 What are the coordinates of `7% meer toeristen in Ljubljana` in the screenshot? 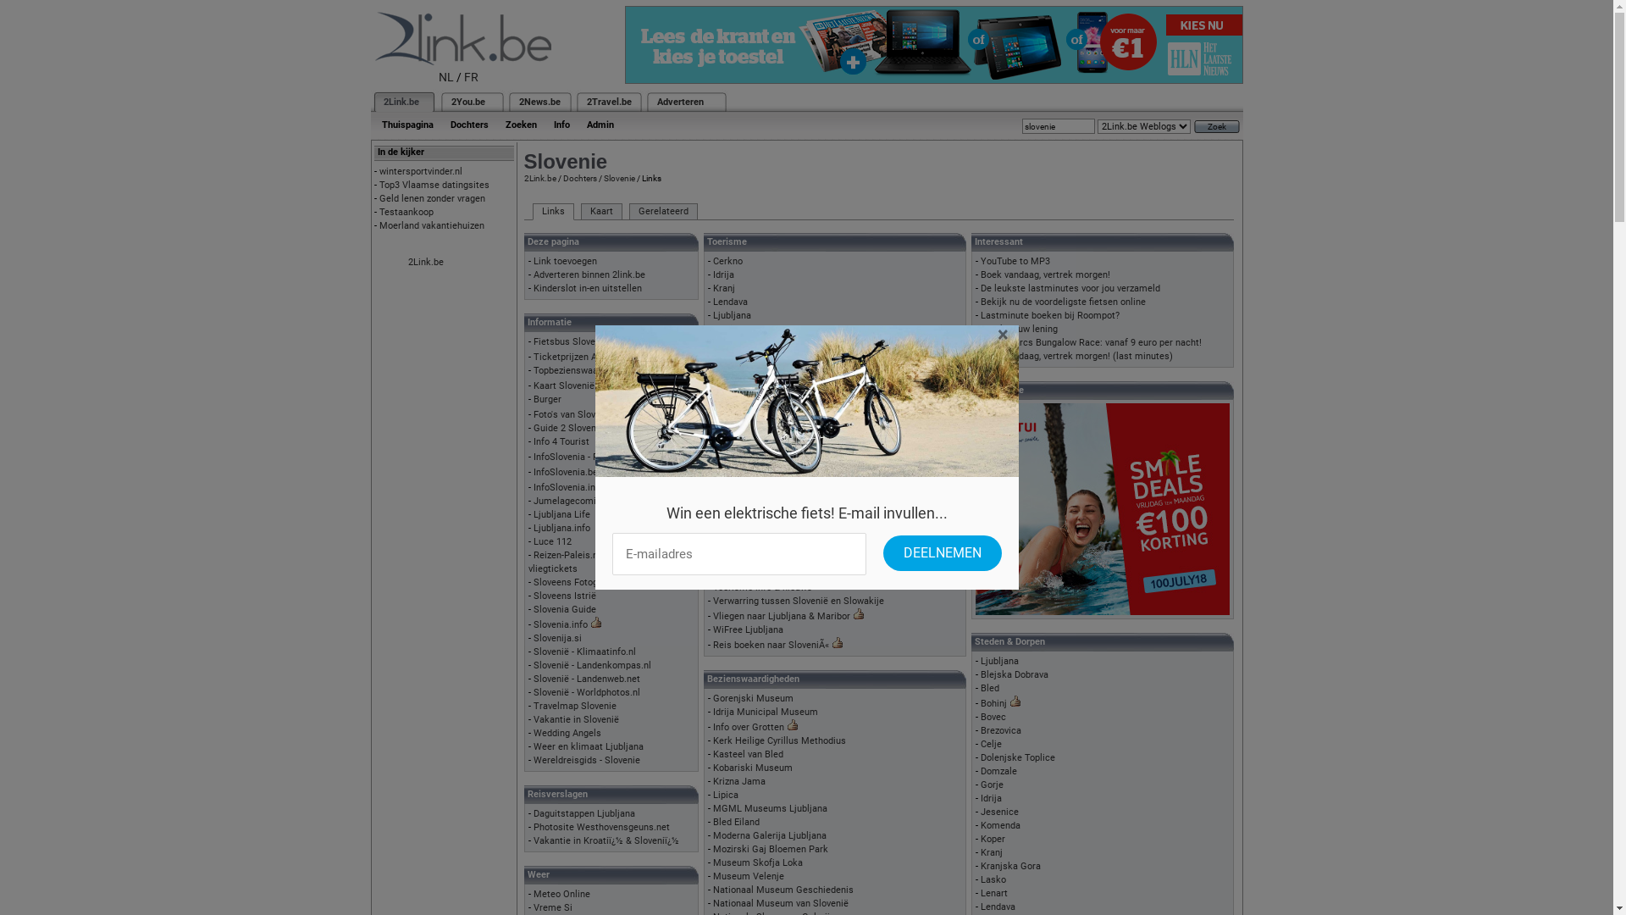 It's located at (777, 491).